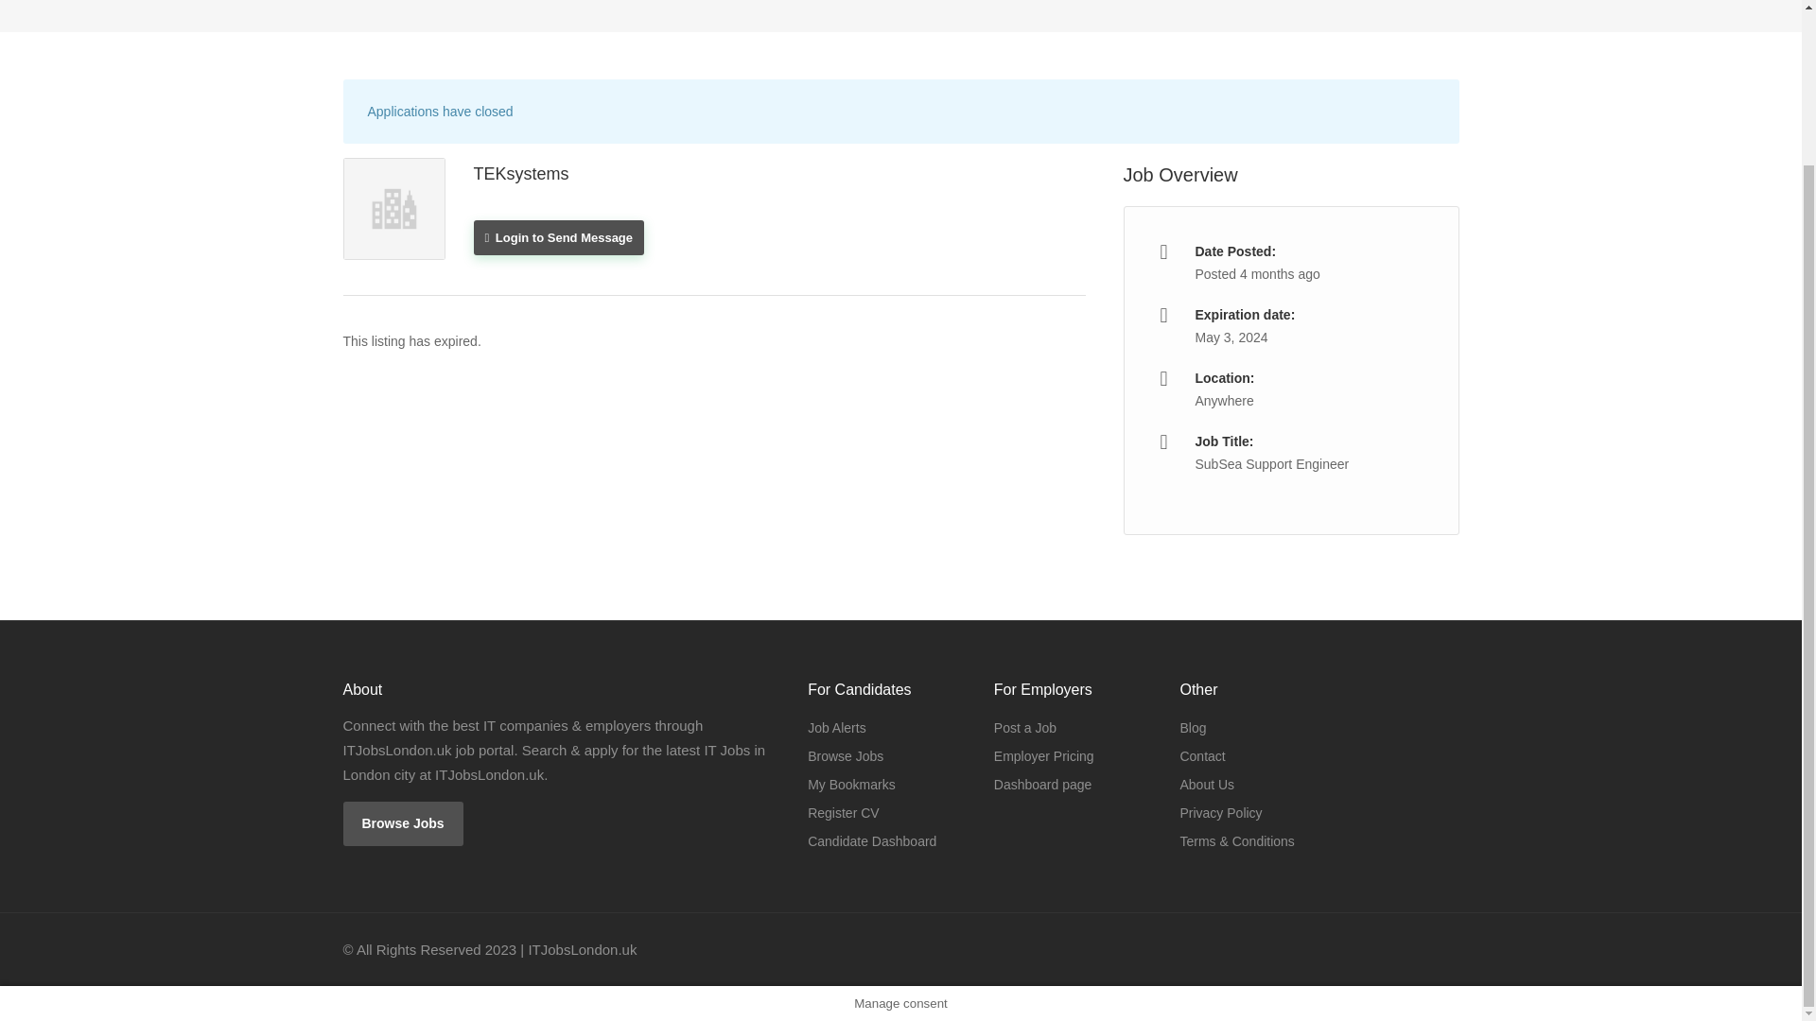 The width and height of the screenshot is (1816, 1021). I want to click on Employer Pricing, so click(1044, 756).